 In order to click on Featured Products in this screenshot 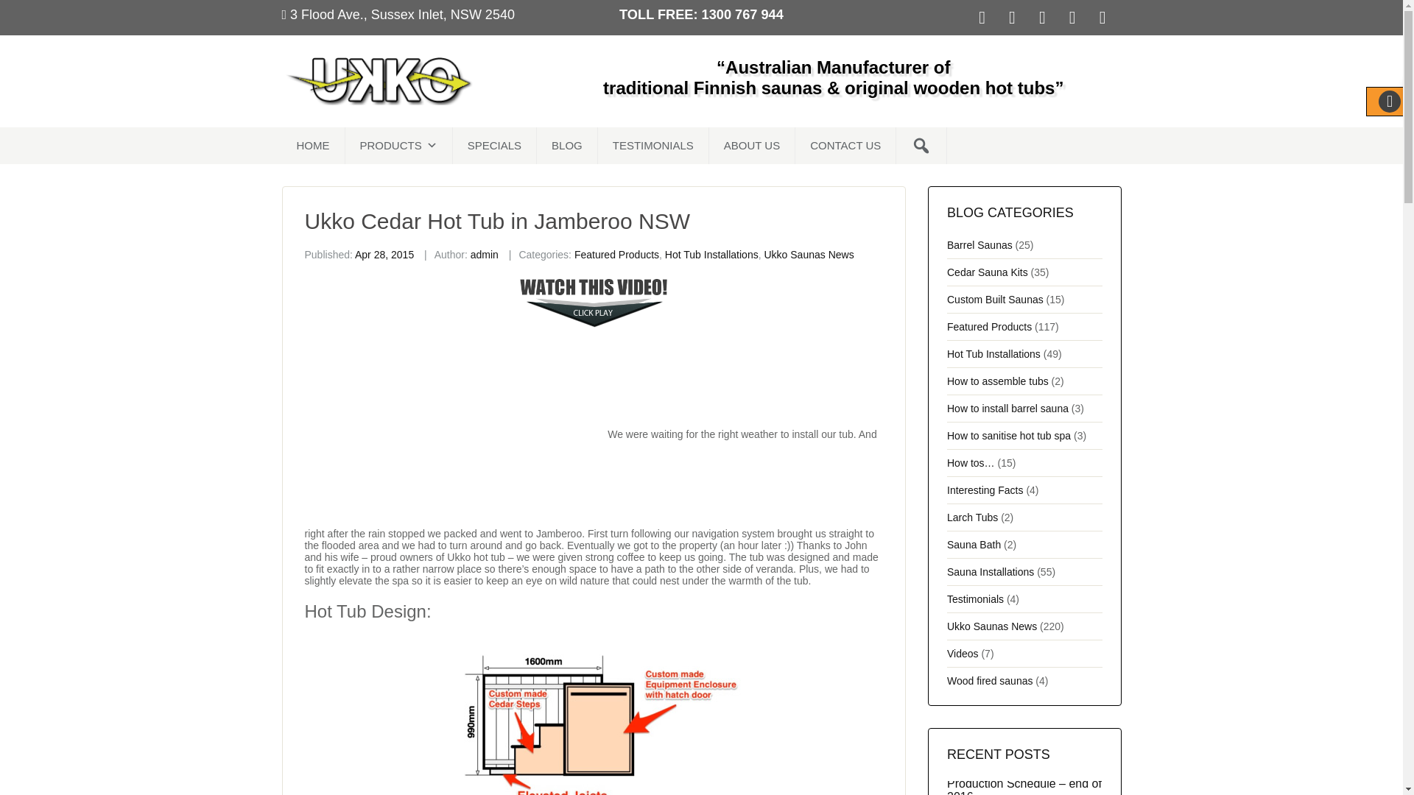, I will do `click(616, 255)`.